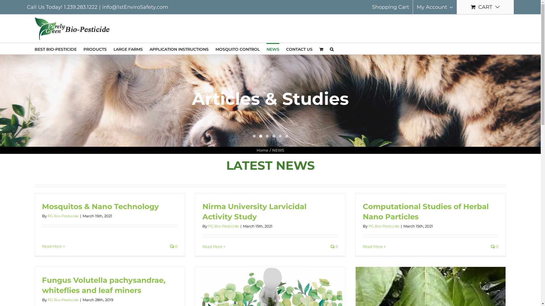 The image size is (545, 306). I want to click on Home, so click(262, 150).